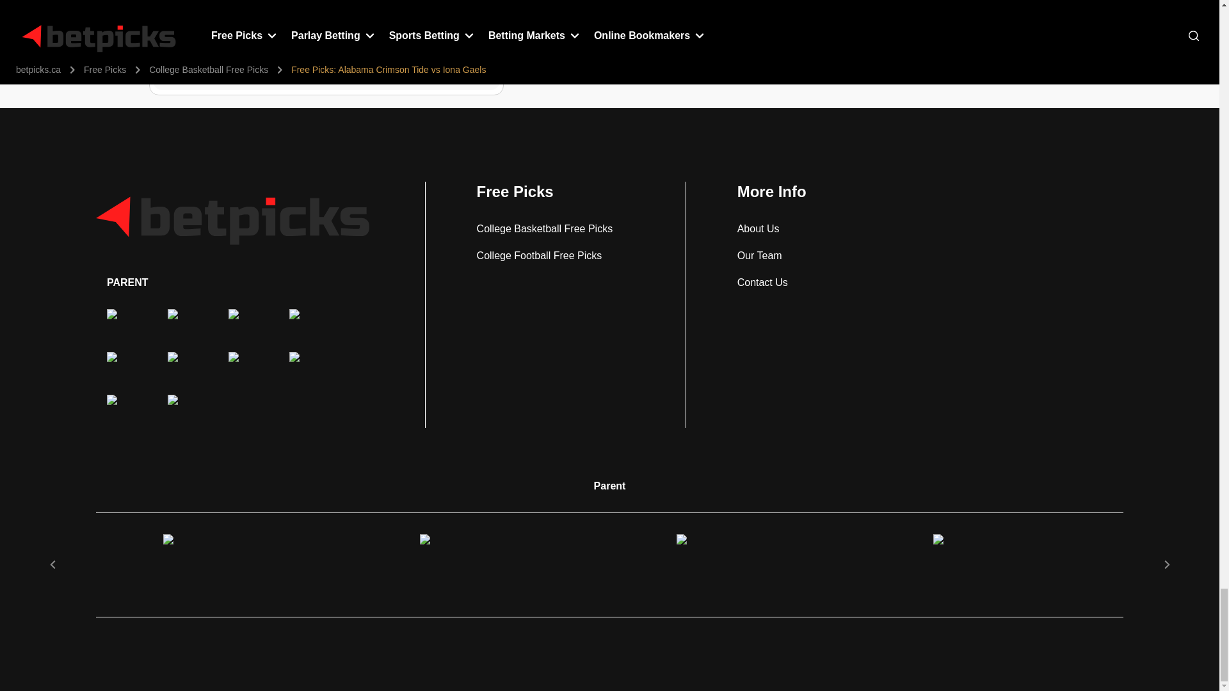 This screenshot has height=691, width=1229. I want to click on Icon B Horse racing silhouette, so click(305, 325).